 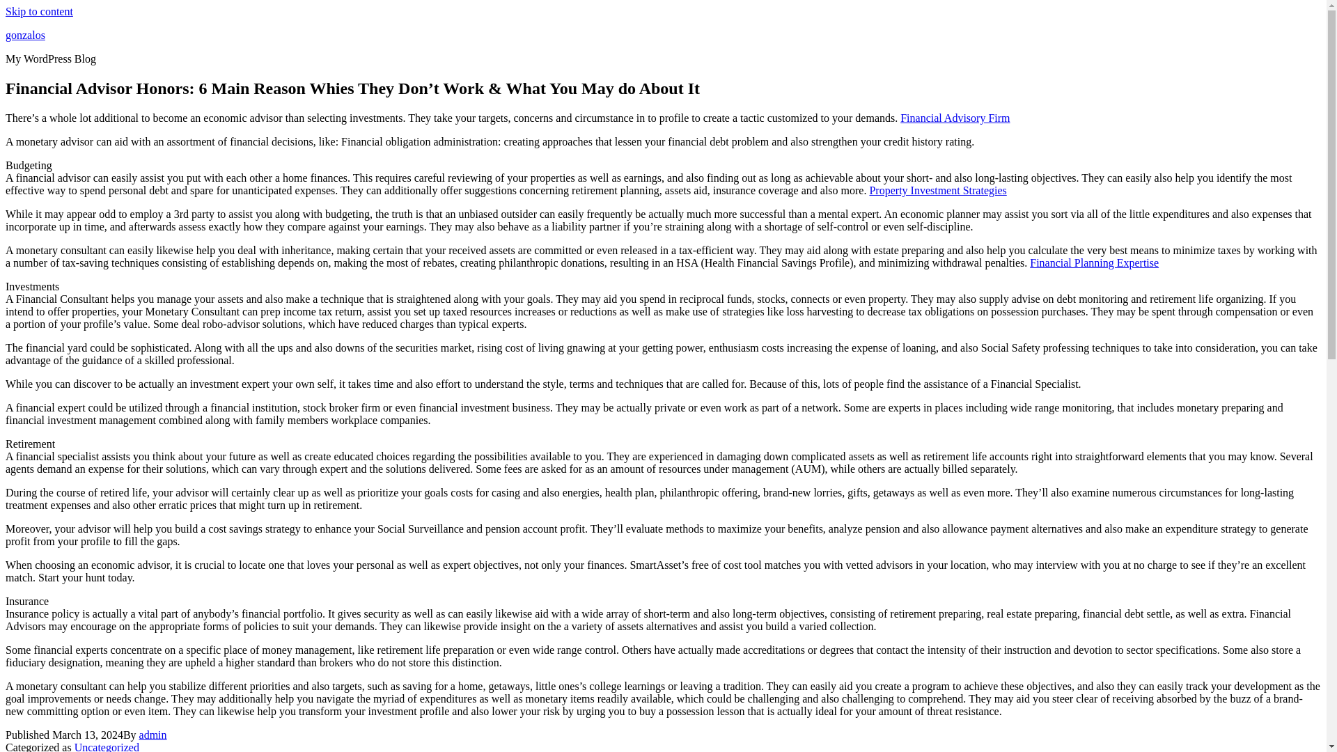 I want to click on gonzalos, so click(x=25, y=35).